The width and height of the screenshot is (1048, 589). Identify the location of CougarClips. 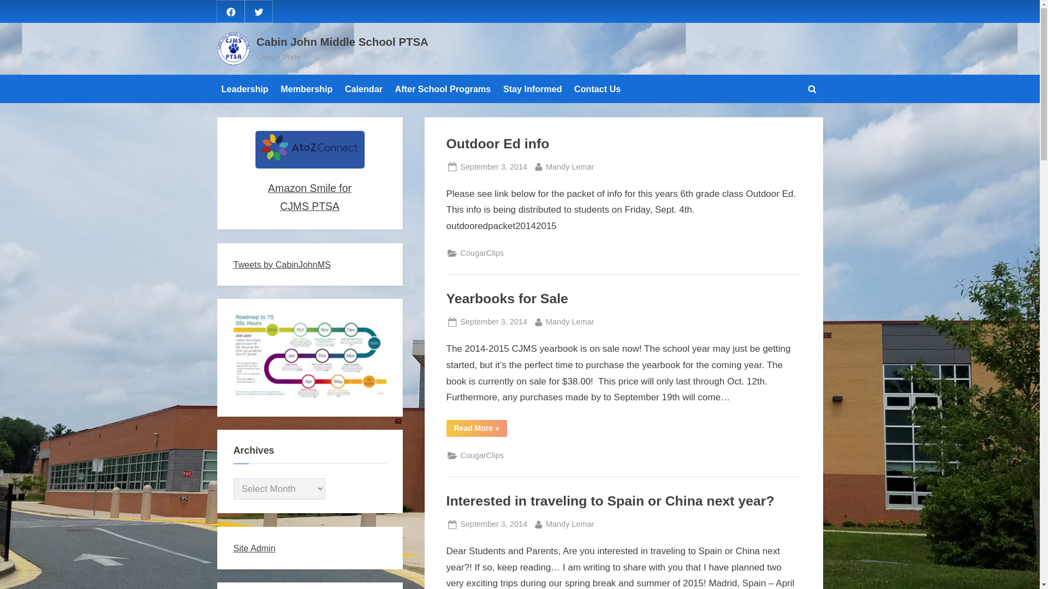
(570, 525).